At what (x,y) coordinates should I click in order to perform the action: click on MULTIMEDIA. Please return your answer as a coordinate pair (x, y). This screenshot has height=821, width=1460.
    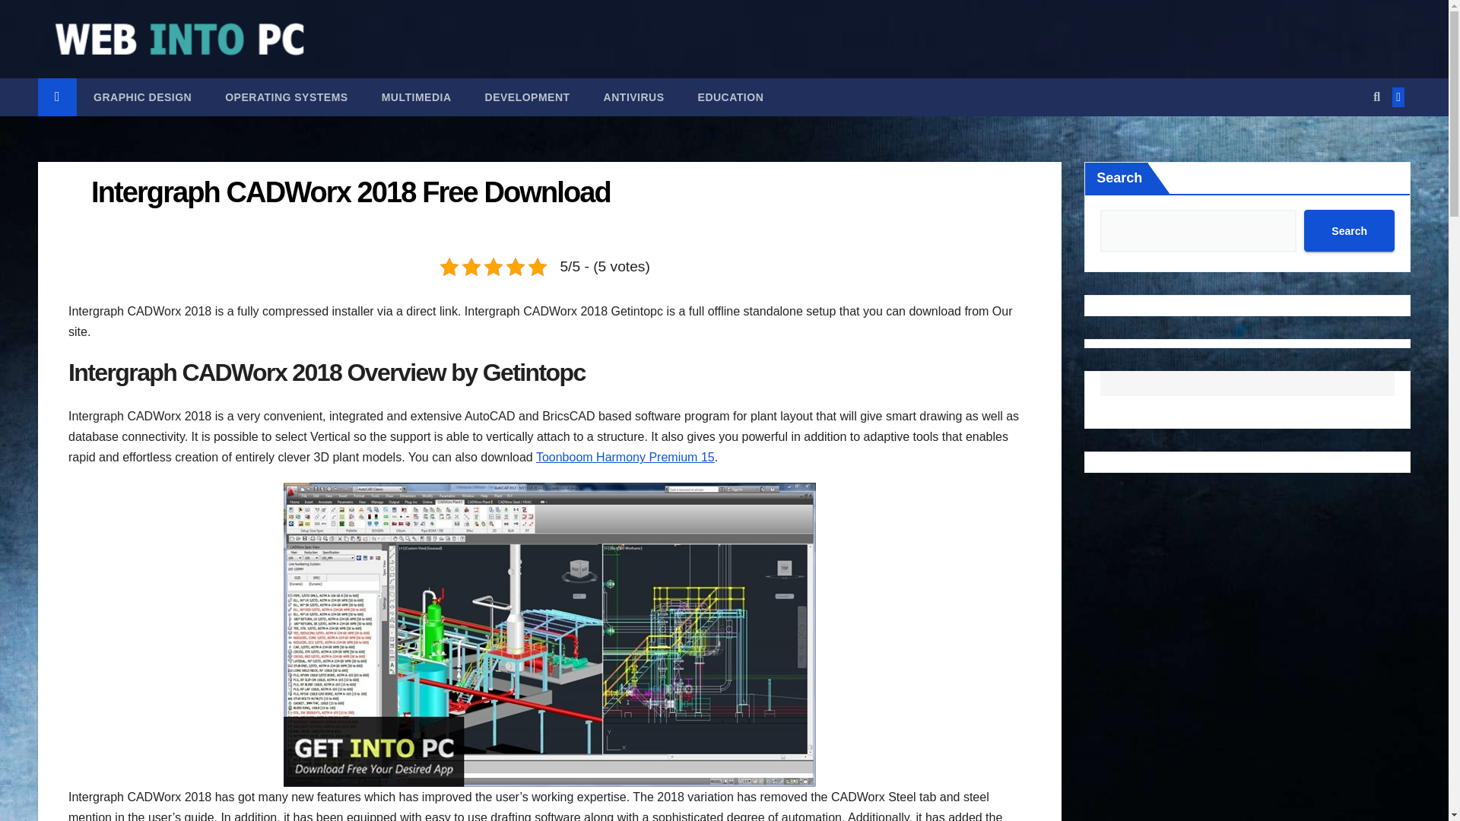
    Looking at the image, I should click on (417, 97).